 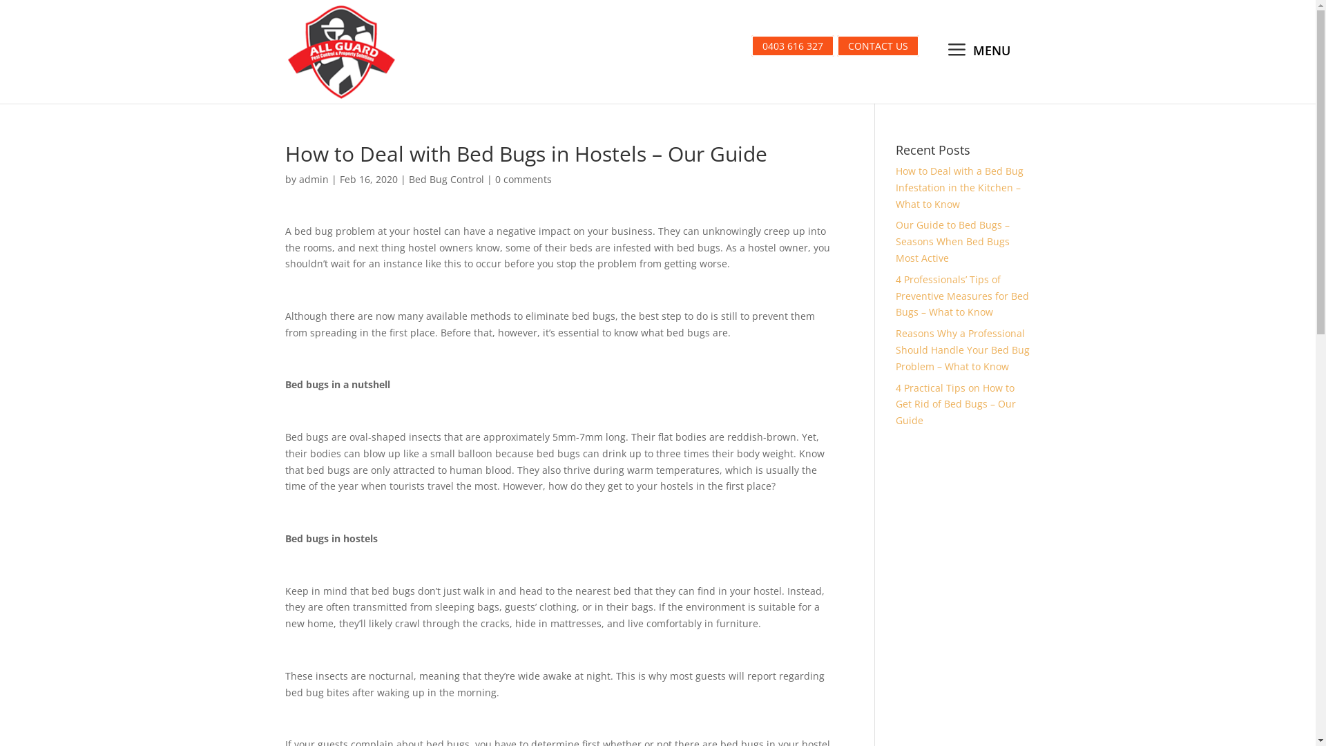 What do you see at coordinates (793, 46) in the screenshot?
I see `0403 616 327` at bounding box center [793, 46].